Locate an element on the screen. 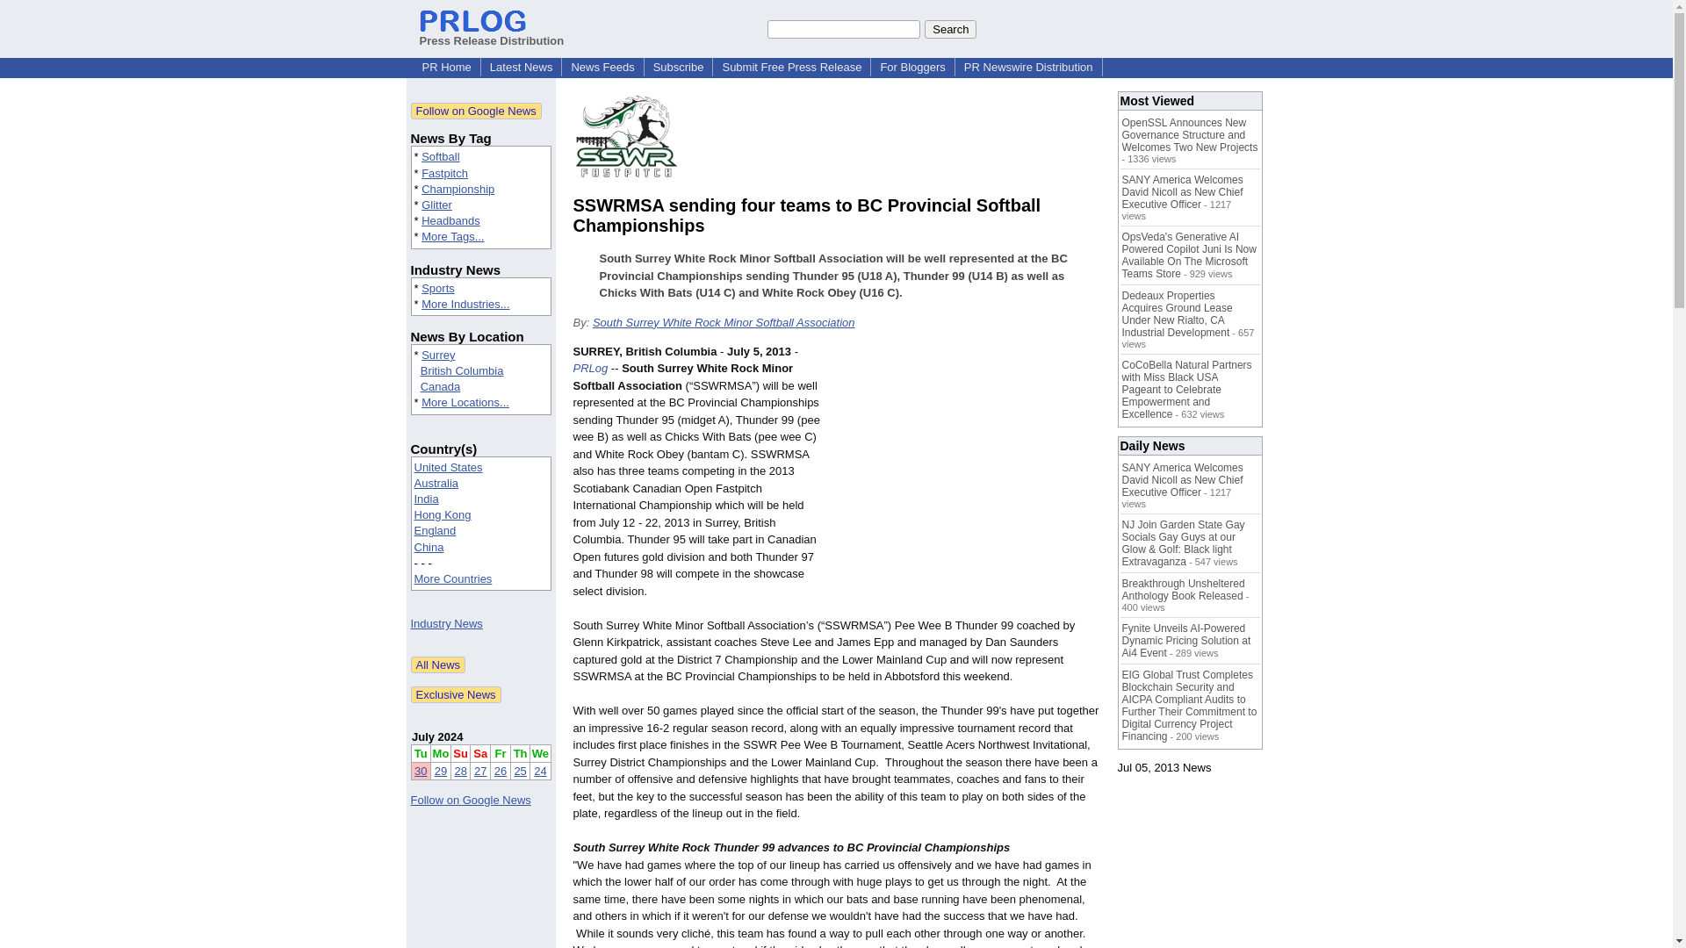  For Bloggers is located at coordinates (912, 67).